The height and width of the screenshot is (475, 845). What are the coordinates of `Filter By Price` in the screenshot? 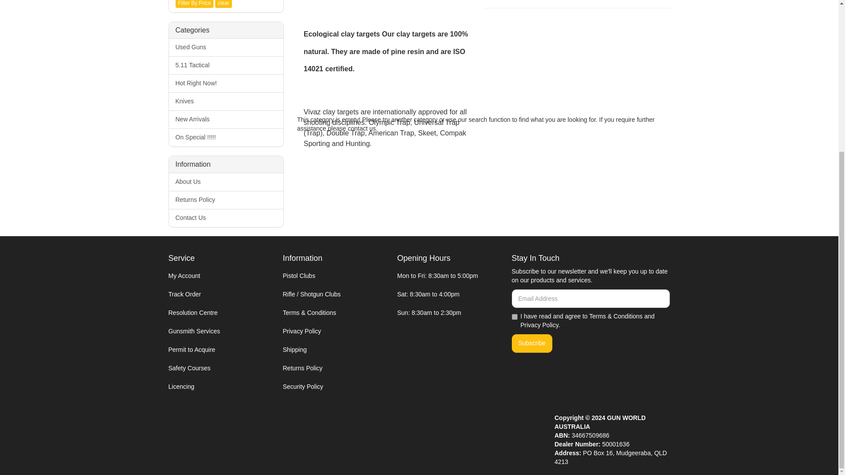 It's located at (194, 4).